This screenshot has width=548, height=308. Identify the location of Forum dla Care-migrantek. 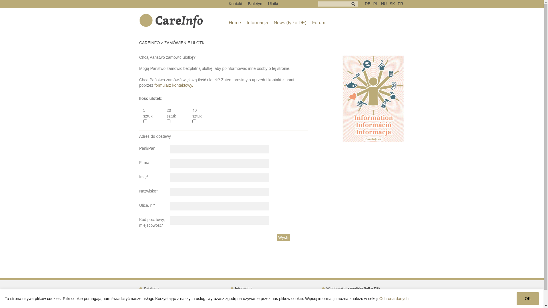
(254, 299).